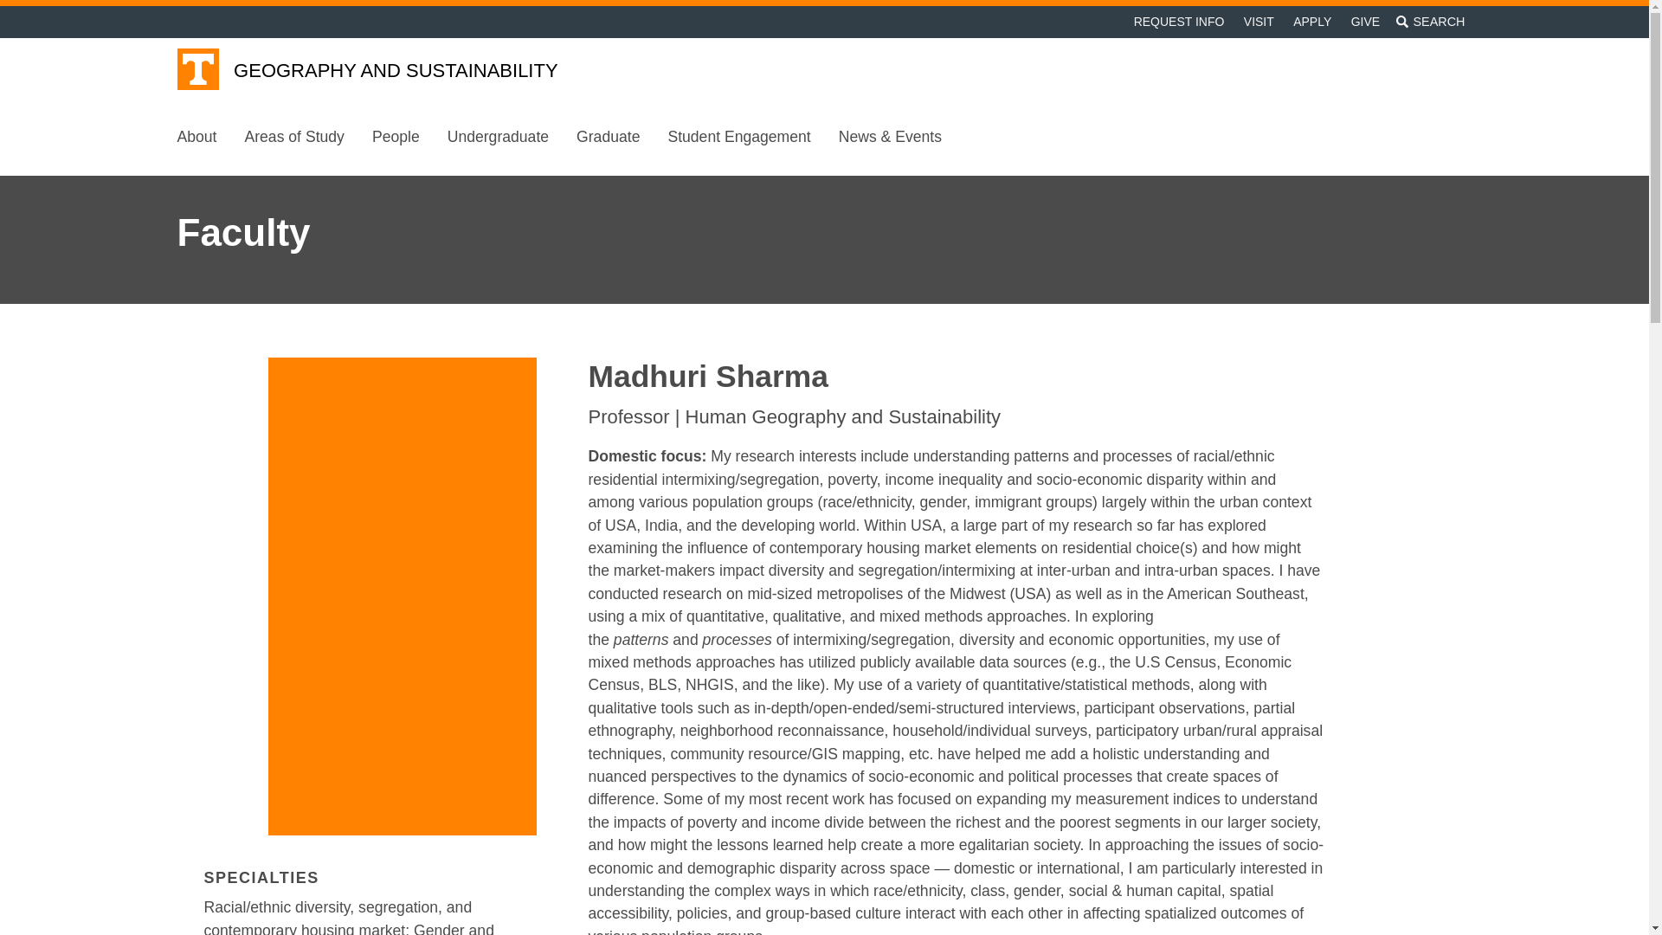 This screenshot has width=1662, height=935. I want to click on REQUEST INFO, so click(1177, 22).